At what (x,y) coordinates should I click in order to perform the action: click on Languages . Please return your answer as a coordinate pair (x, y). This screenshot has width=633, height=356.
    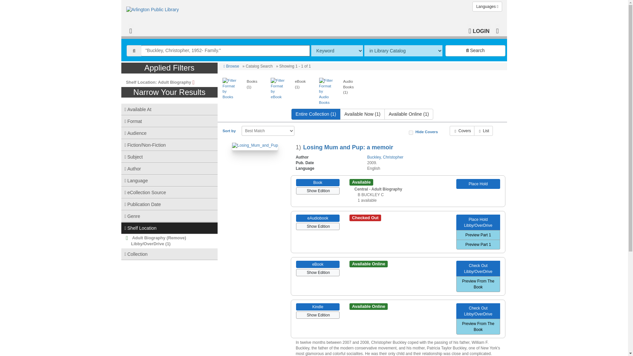
    Looking at the image, I should click on (487, 7).